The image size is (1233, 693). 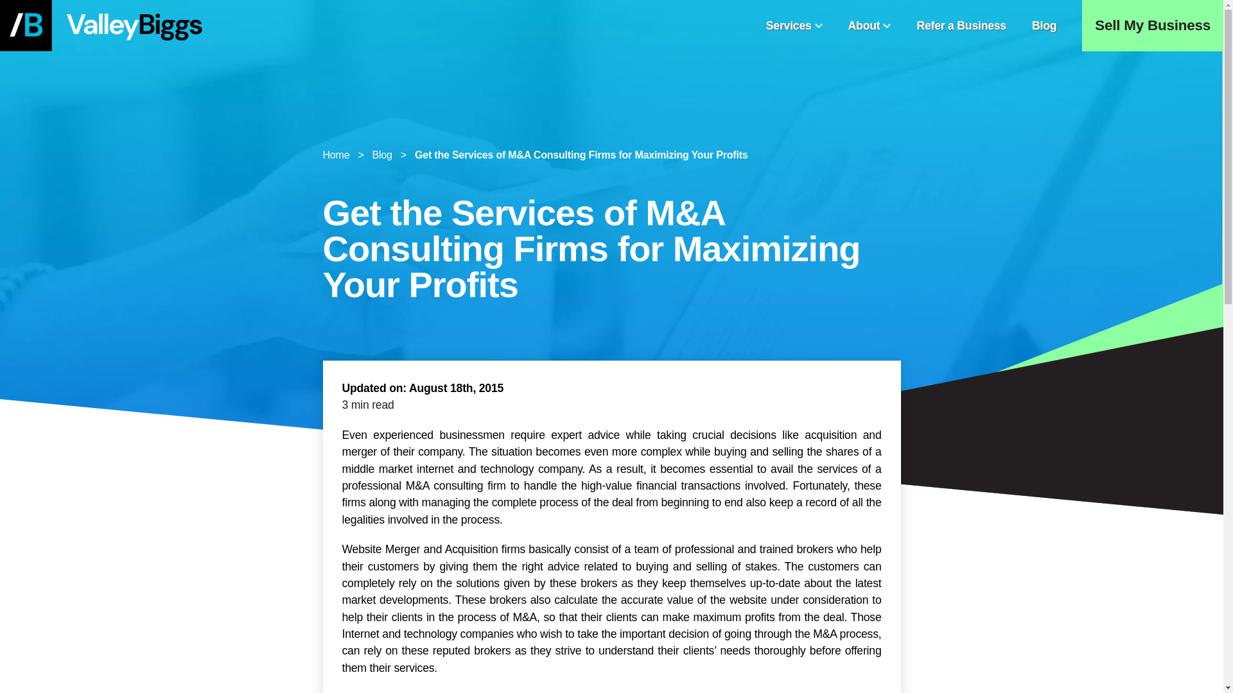 What do you see at coordinates (335, 155) in the screenshot?
I see `Home` at bounding box center [335, 155].